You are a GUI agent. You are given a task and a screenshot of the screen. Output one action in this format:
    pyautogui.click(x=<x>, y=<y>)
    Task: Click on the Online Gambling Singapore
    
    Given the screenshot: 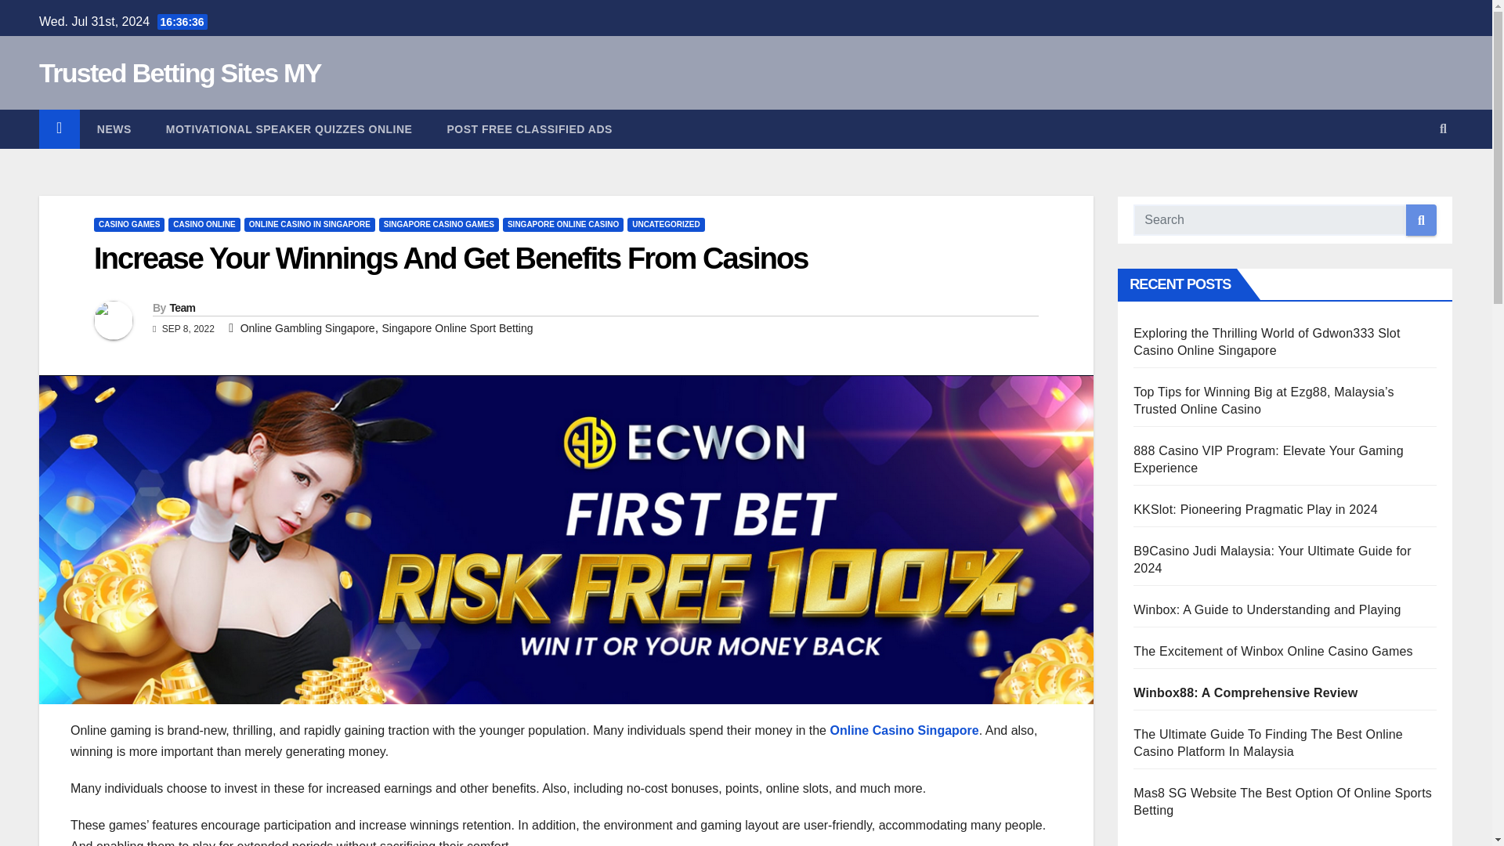 What is the action you would take?
    pyautogui.click(x=307, y=327)
    